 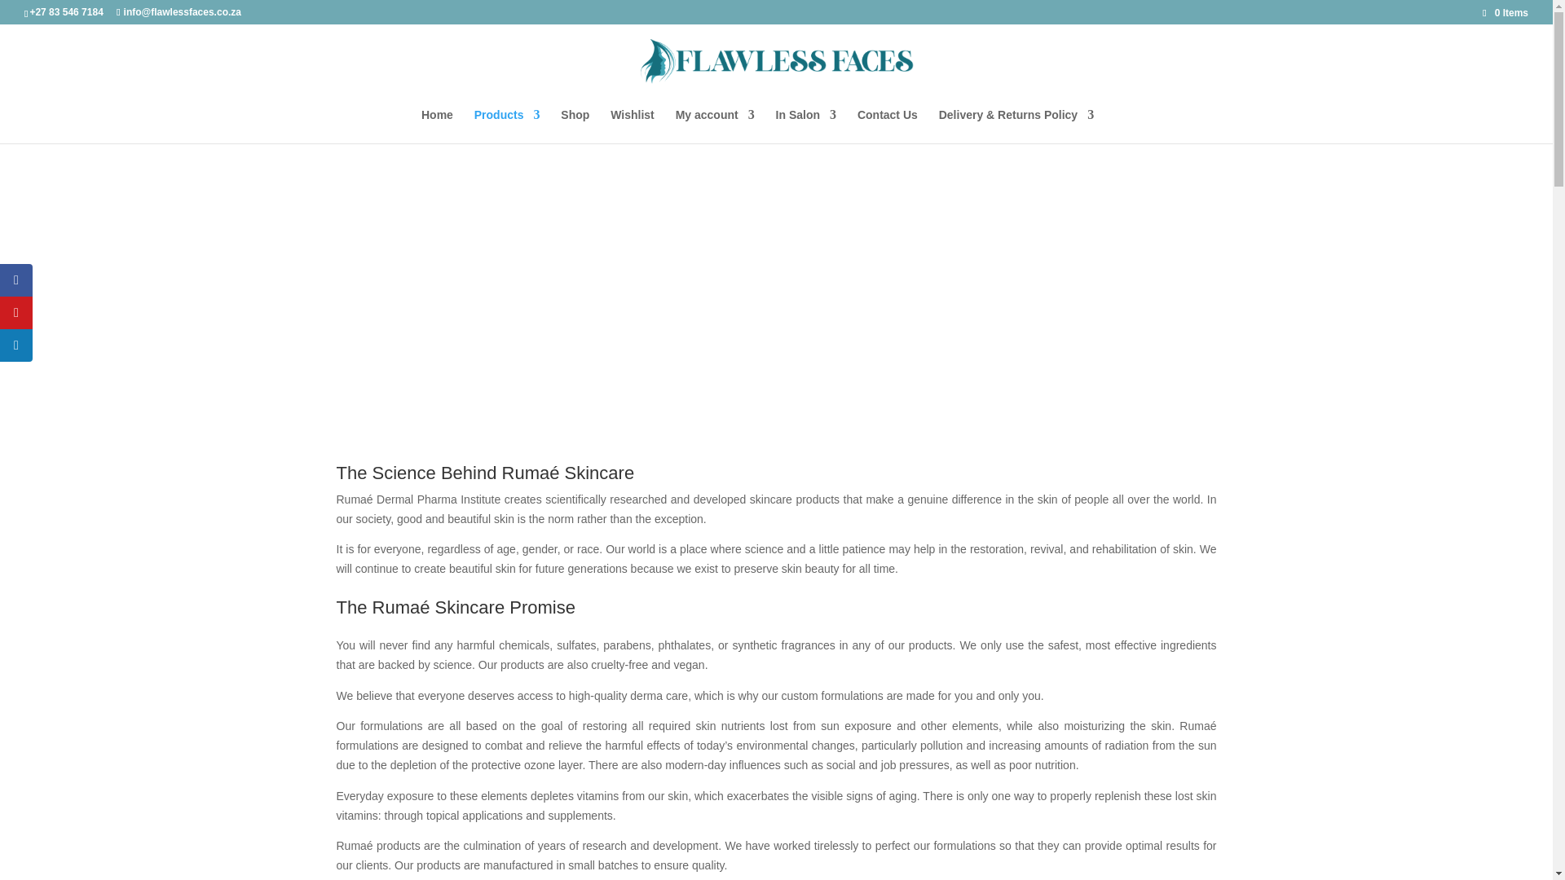 I want to click on Products, so click(x=507, y=125).